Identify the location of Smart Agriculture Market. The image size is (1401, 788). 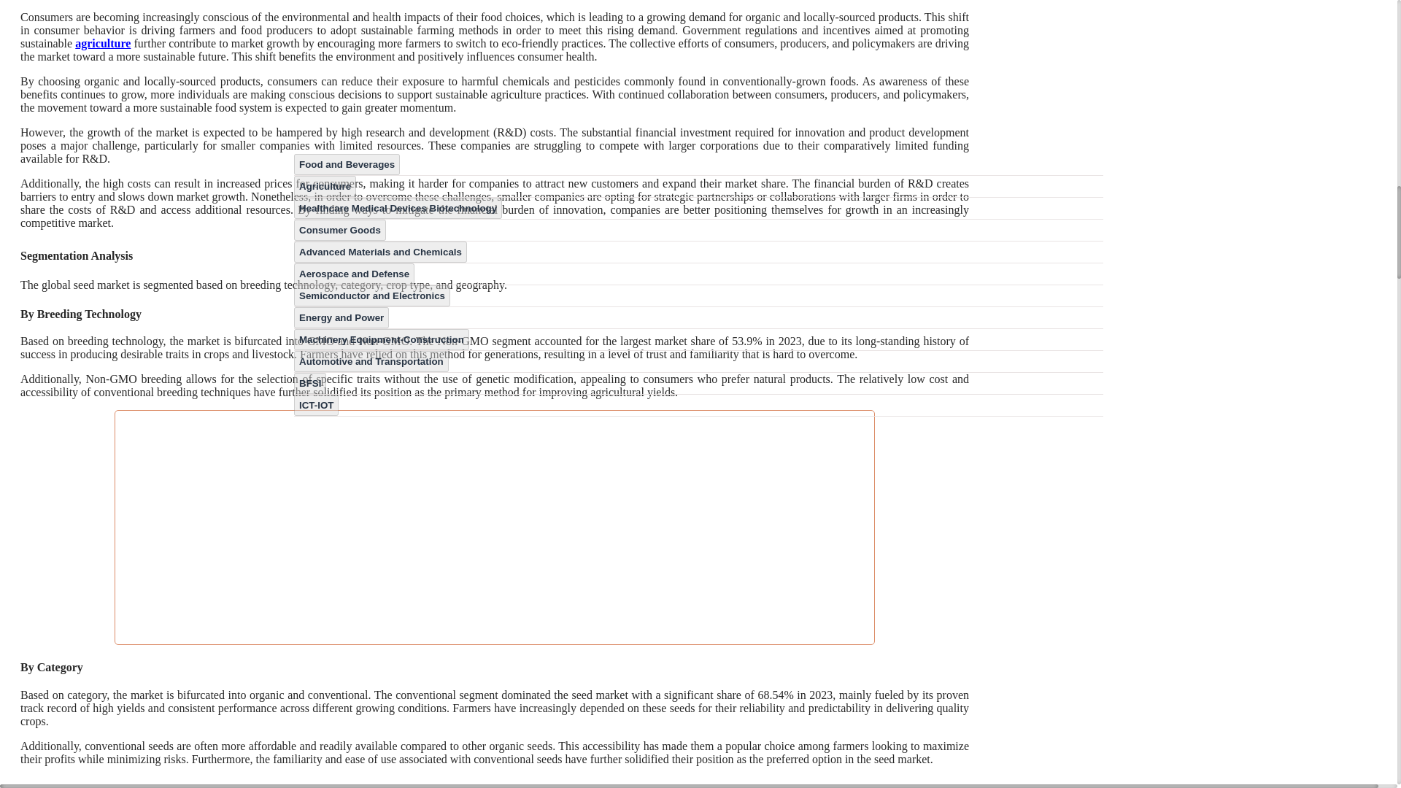
(102, 43).